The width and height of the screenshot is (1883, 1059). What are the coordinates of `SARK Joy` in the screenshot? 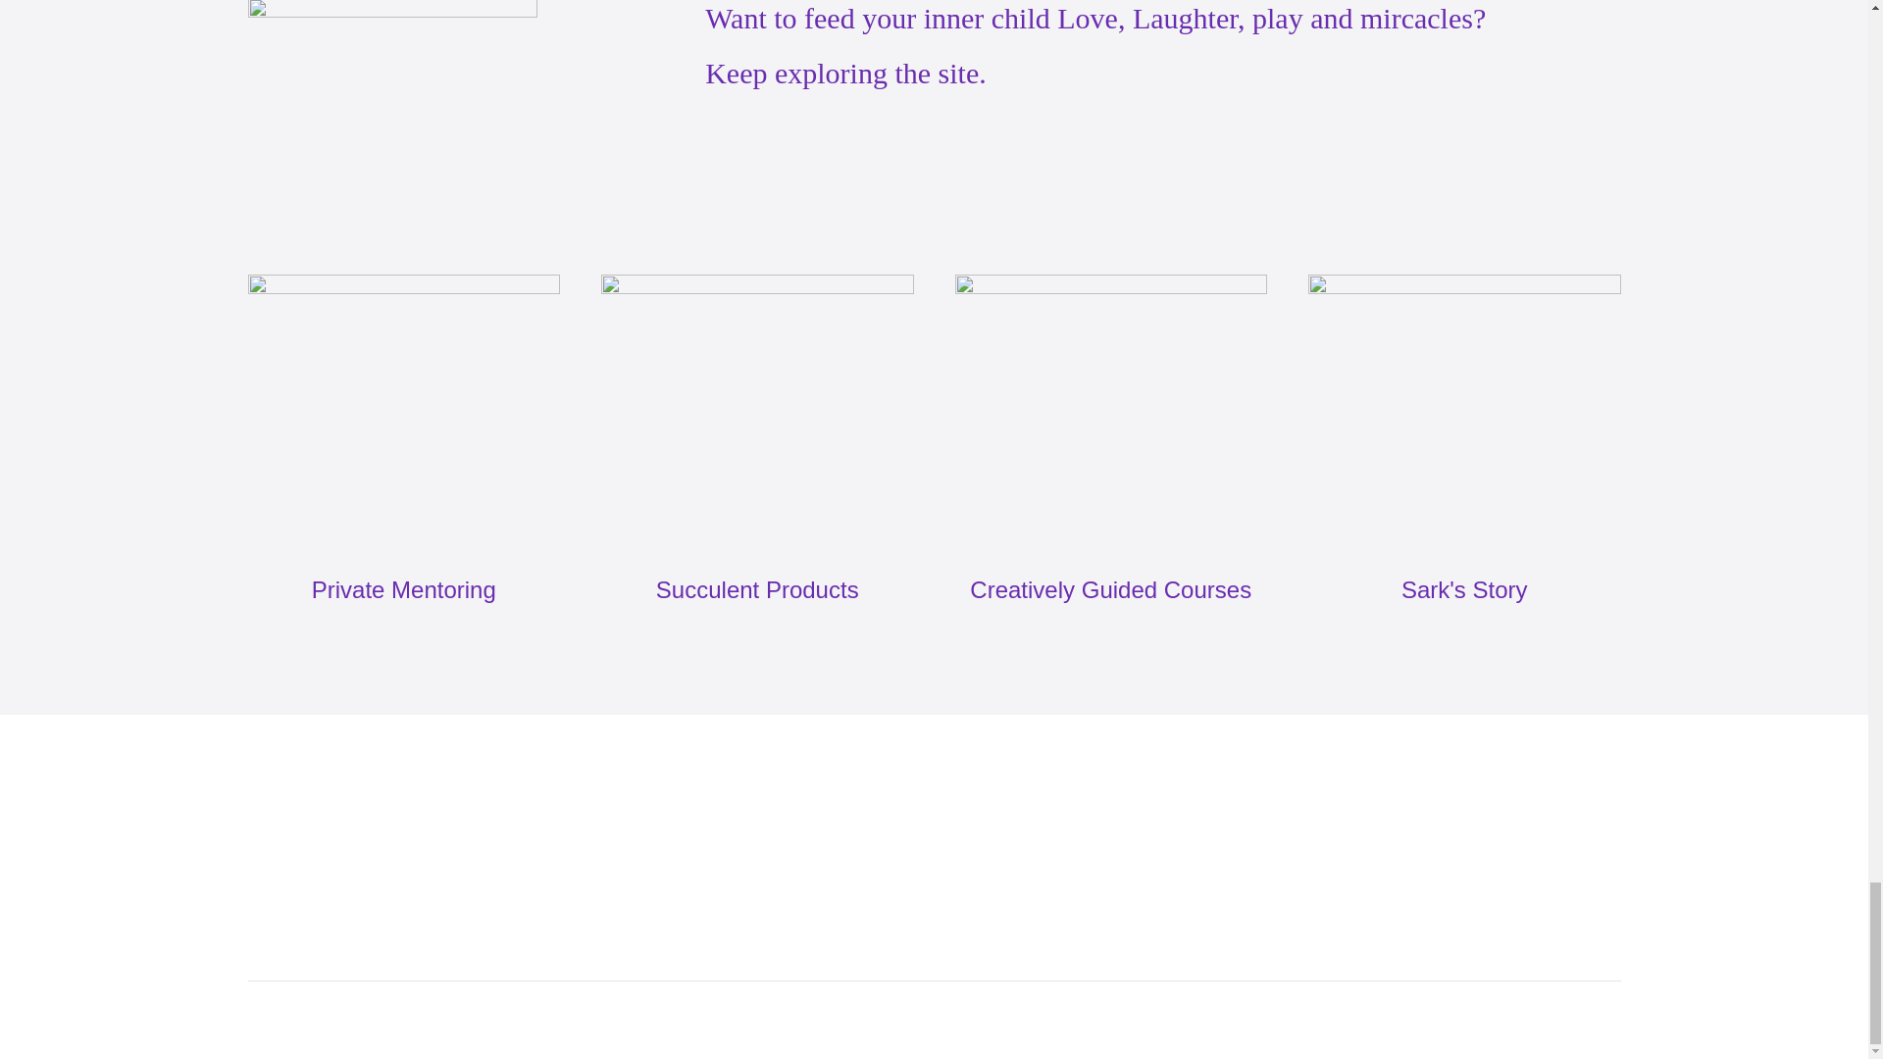 It's located at (740, 963).